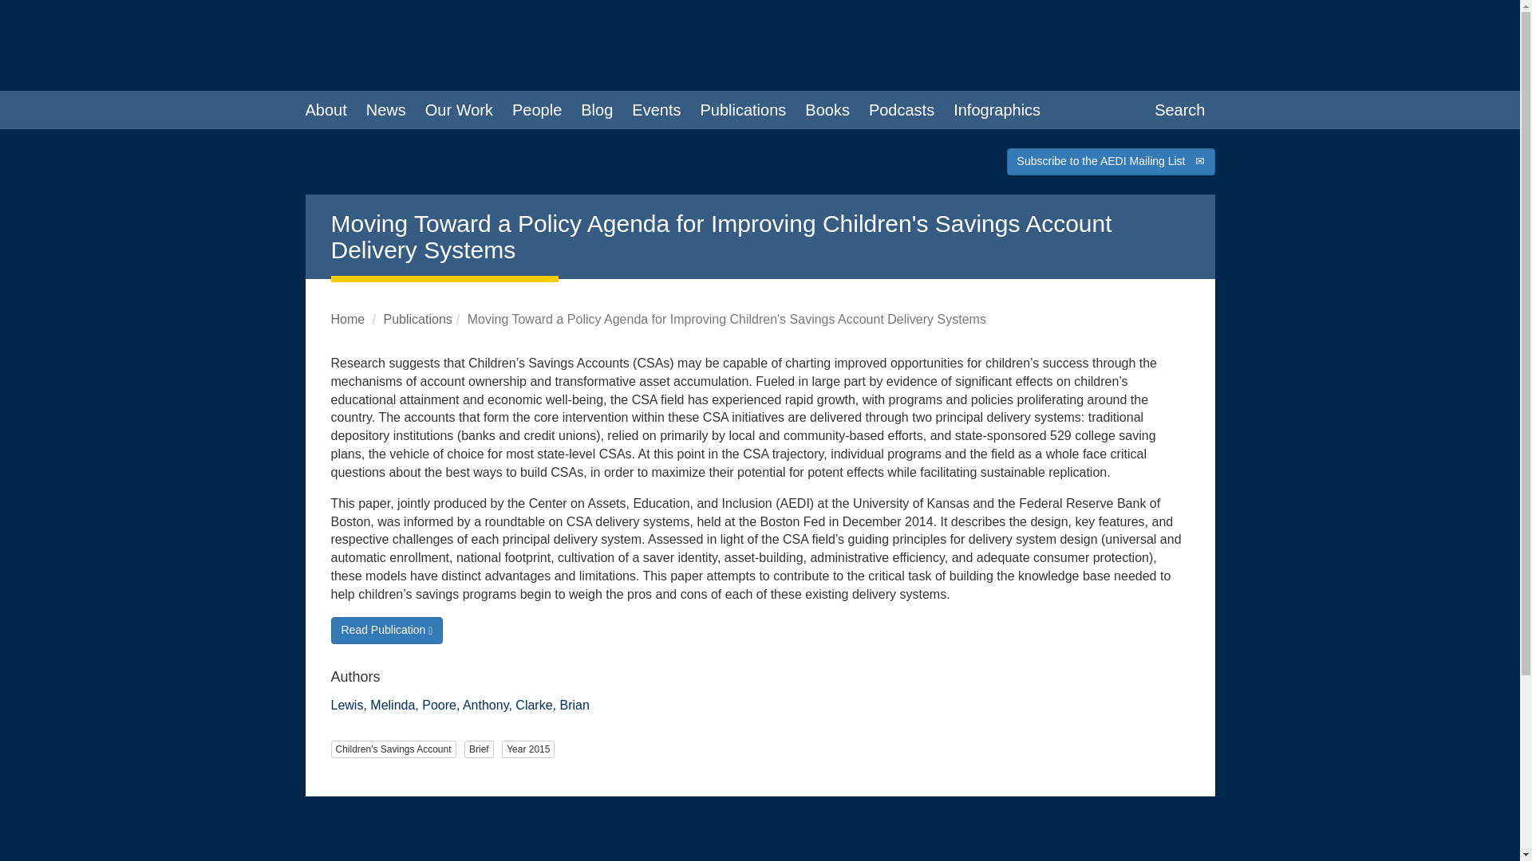 Image resolution: width=1532 pixels, height=861 pixels. Describe the element at coordinates (536, 110) in the screenshot. I see `People` at that location.